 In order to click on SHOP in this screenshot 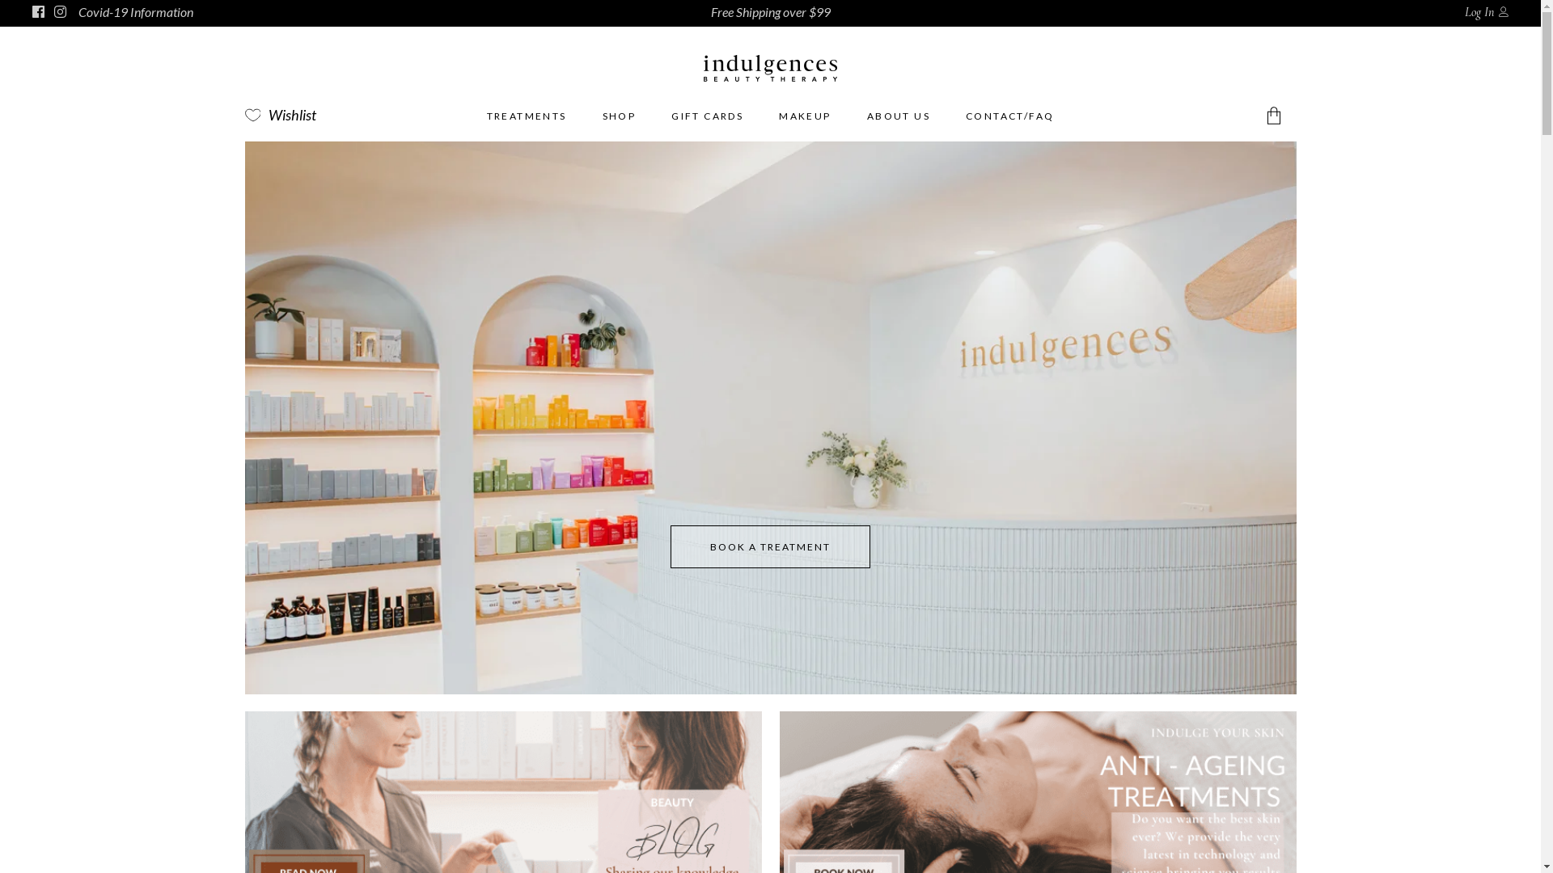, I will do `click(620, 116)`.